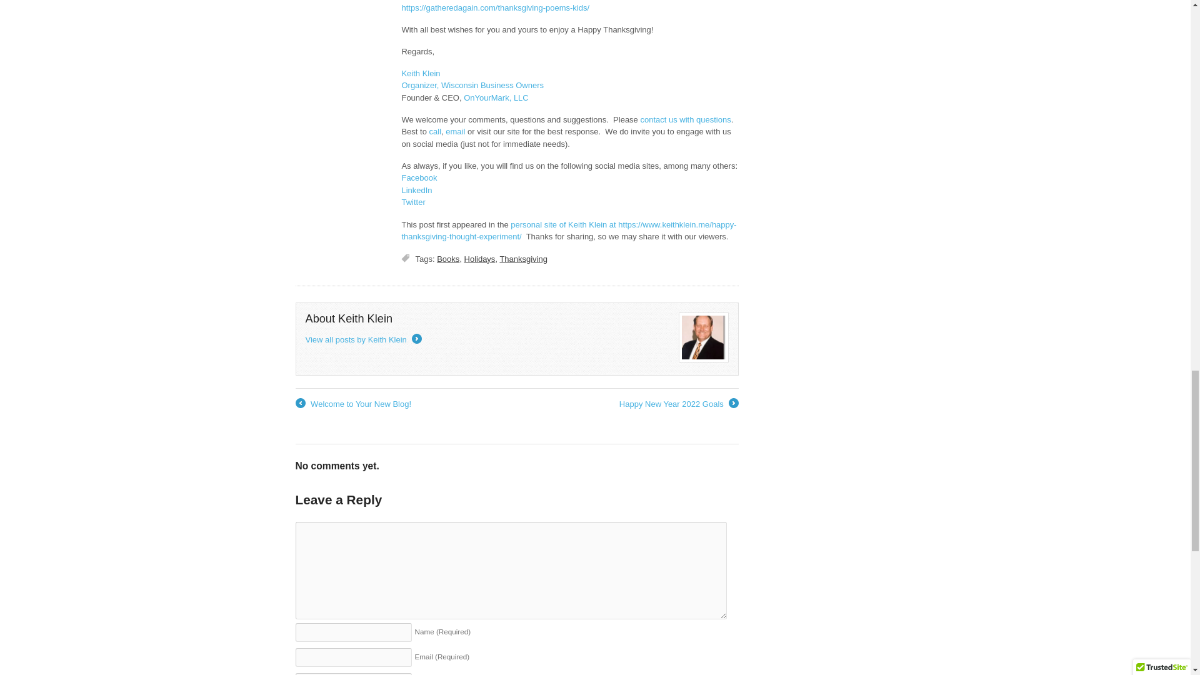  I want to click on LinkedIn, so click(416, 190).